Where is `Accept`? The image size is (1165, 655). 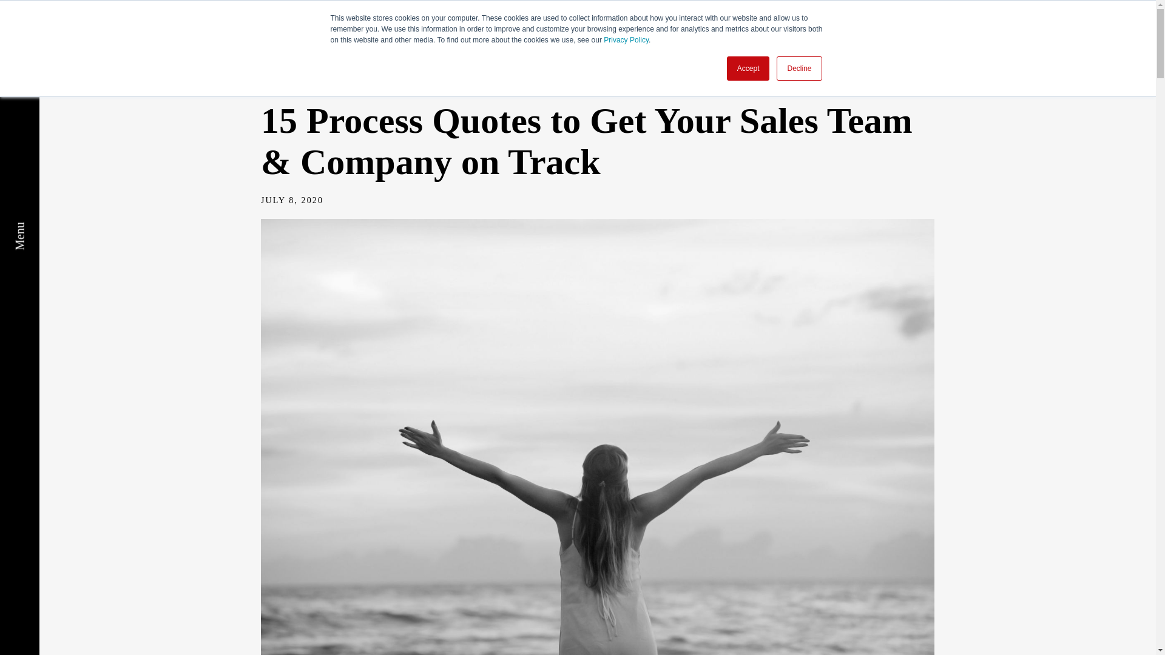
Accept is located at coordinates (749, 68).